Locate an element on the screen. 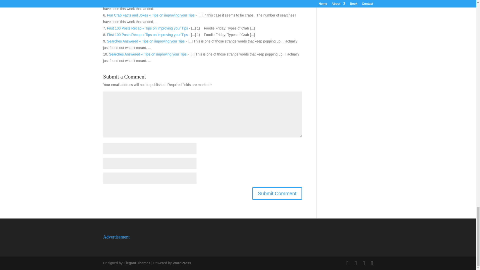 The width and height of the screenshot is (480, 270). Submit Comment is located at coordinates (277, 193).